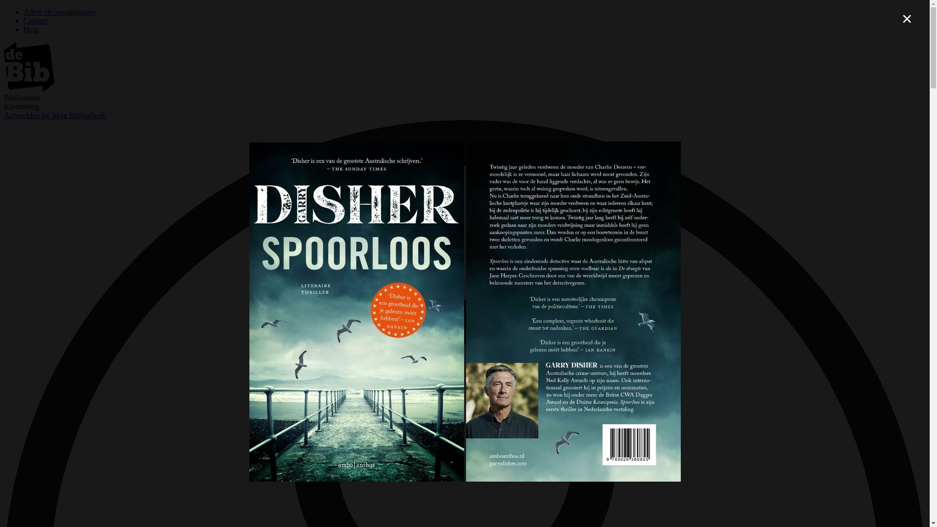 This screenshot has width=937, height=527. Describe the element at coordinates (55, 115) in the screenshot. I see `Aanmelden bij Mijn Bibliotheek` at that location.